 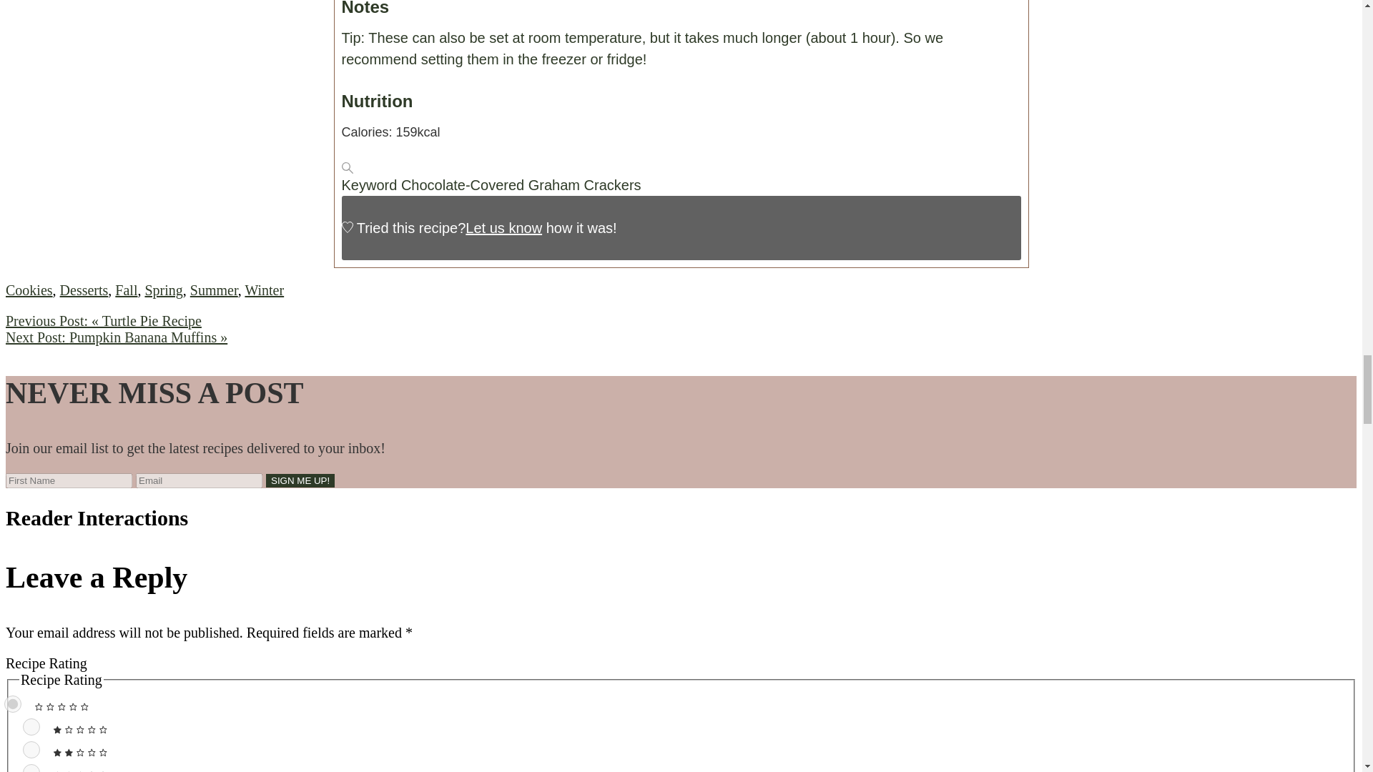 I want to click on 3, so click(x=31, y=768).